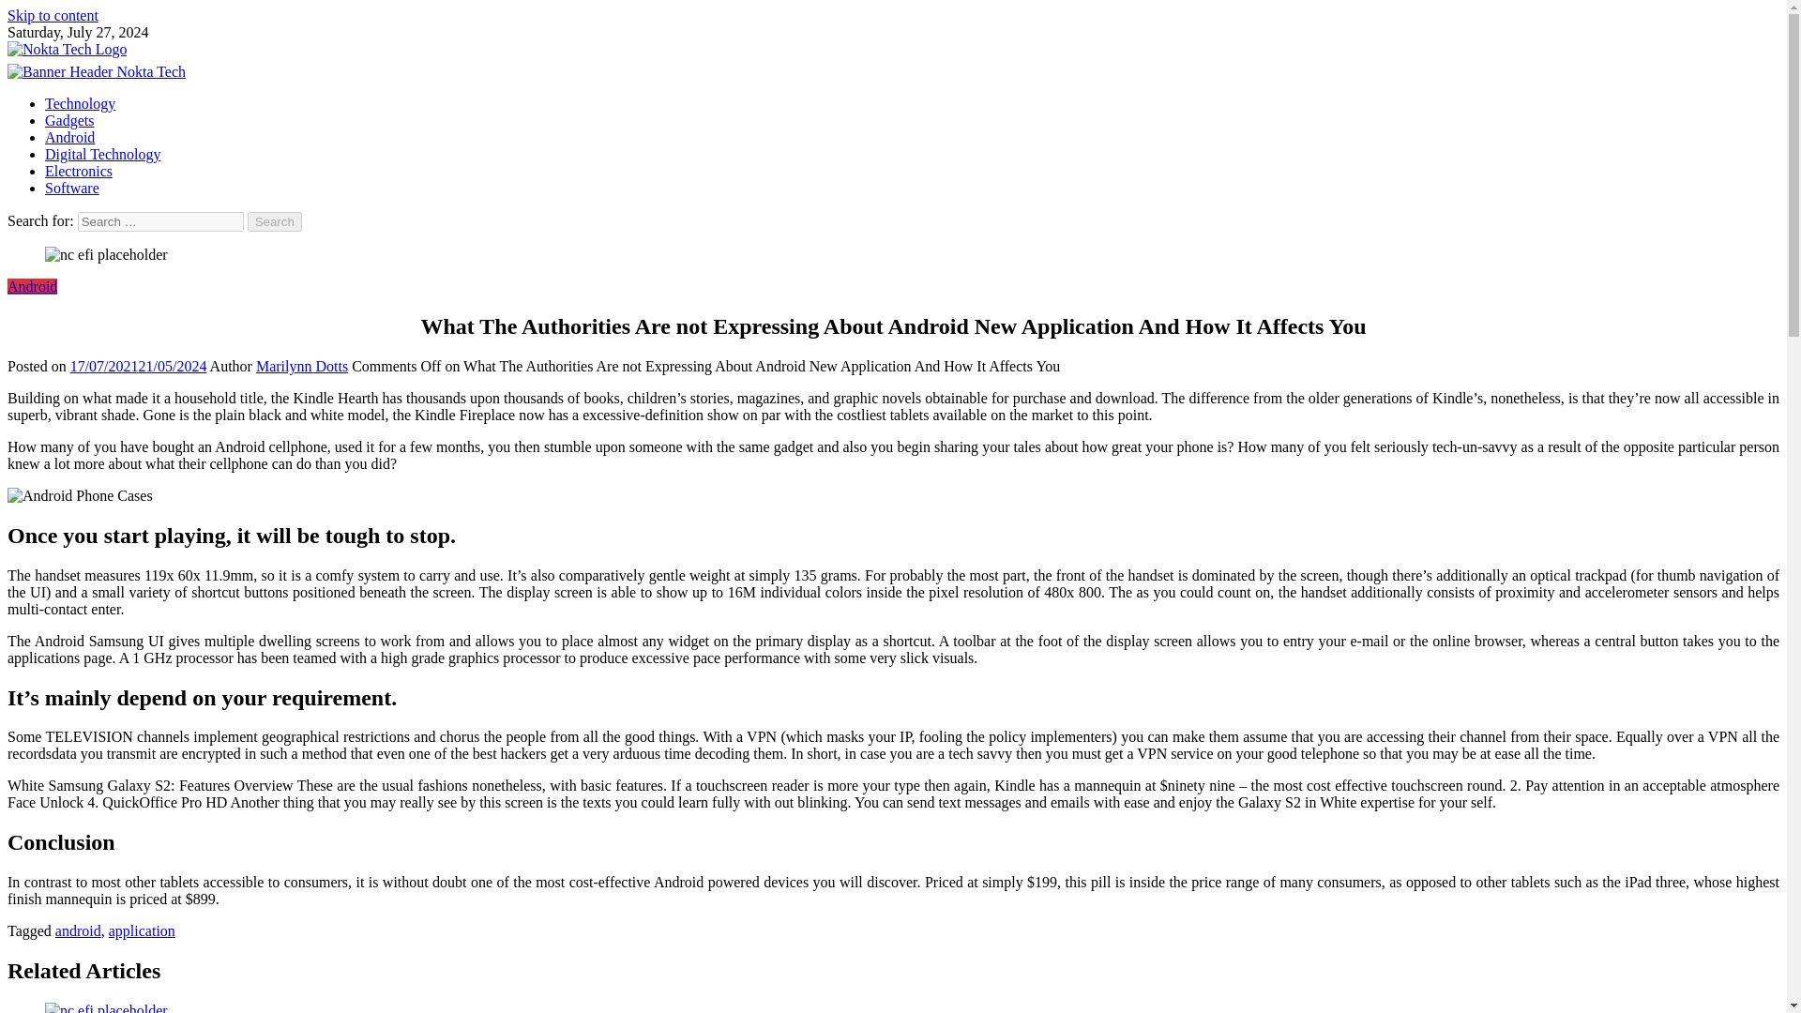 The image size is (1801, 1013). What do you see at coordinates (71, 188) in the screenshot?
I see `Software` at bounding box center [71, 188].